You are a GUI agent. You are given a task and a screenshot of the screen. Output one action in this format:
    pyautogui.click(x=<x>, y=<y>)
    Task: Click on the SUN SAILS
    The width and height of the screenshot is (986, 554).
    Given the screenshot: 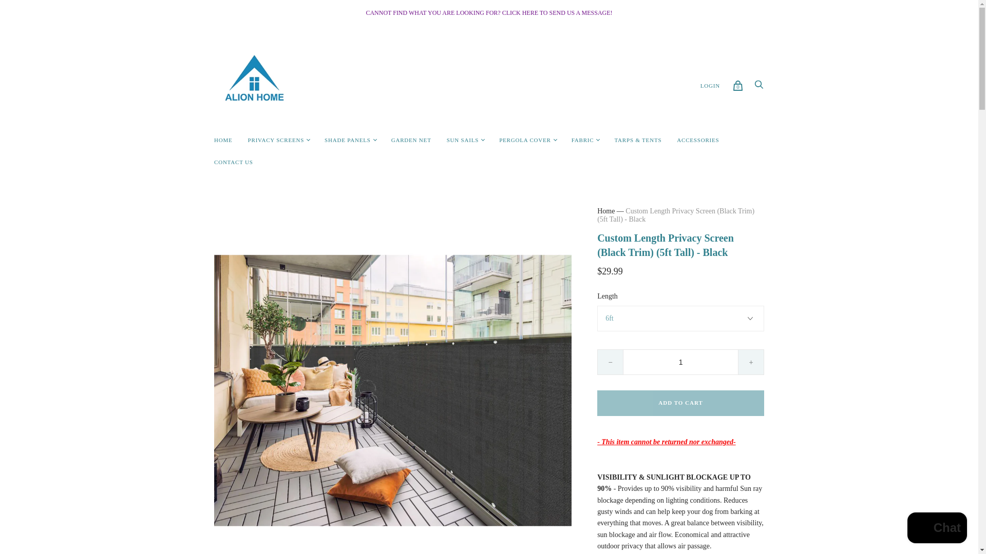 What is the action you would take?
    pyautogui.click(x=463, y=140)
    